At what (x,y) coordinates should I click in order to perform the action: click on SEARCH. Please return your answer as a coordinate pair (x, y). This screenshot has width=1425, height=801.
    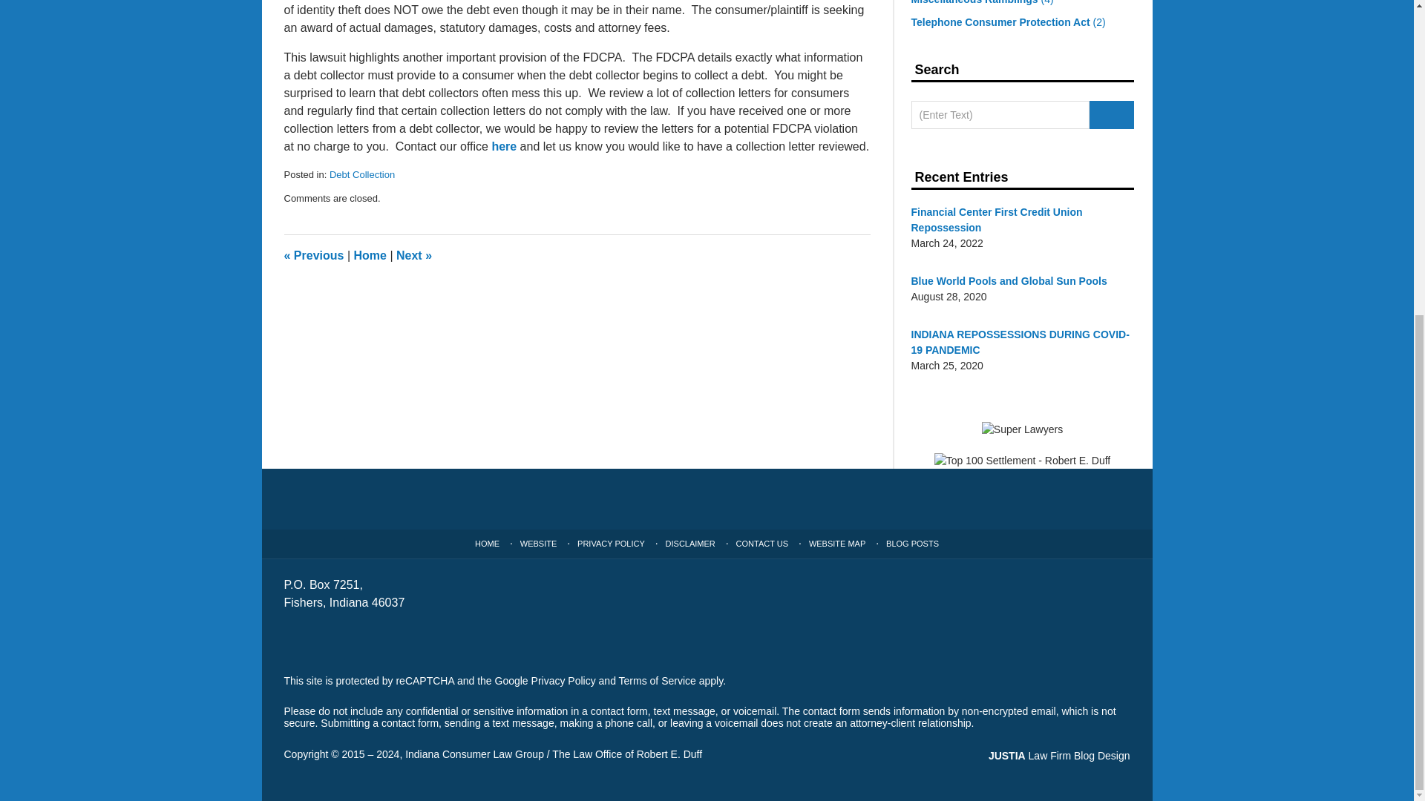
    Looking at the image, I should click on (1112, 114).